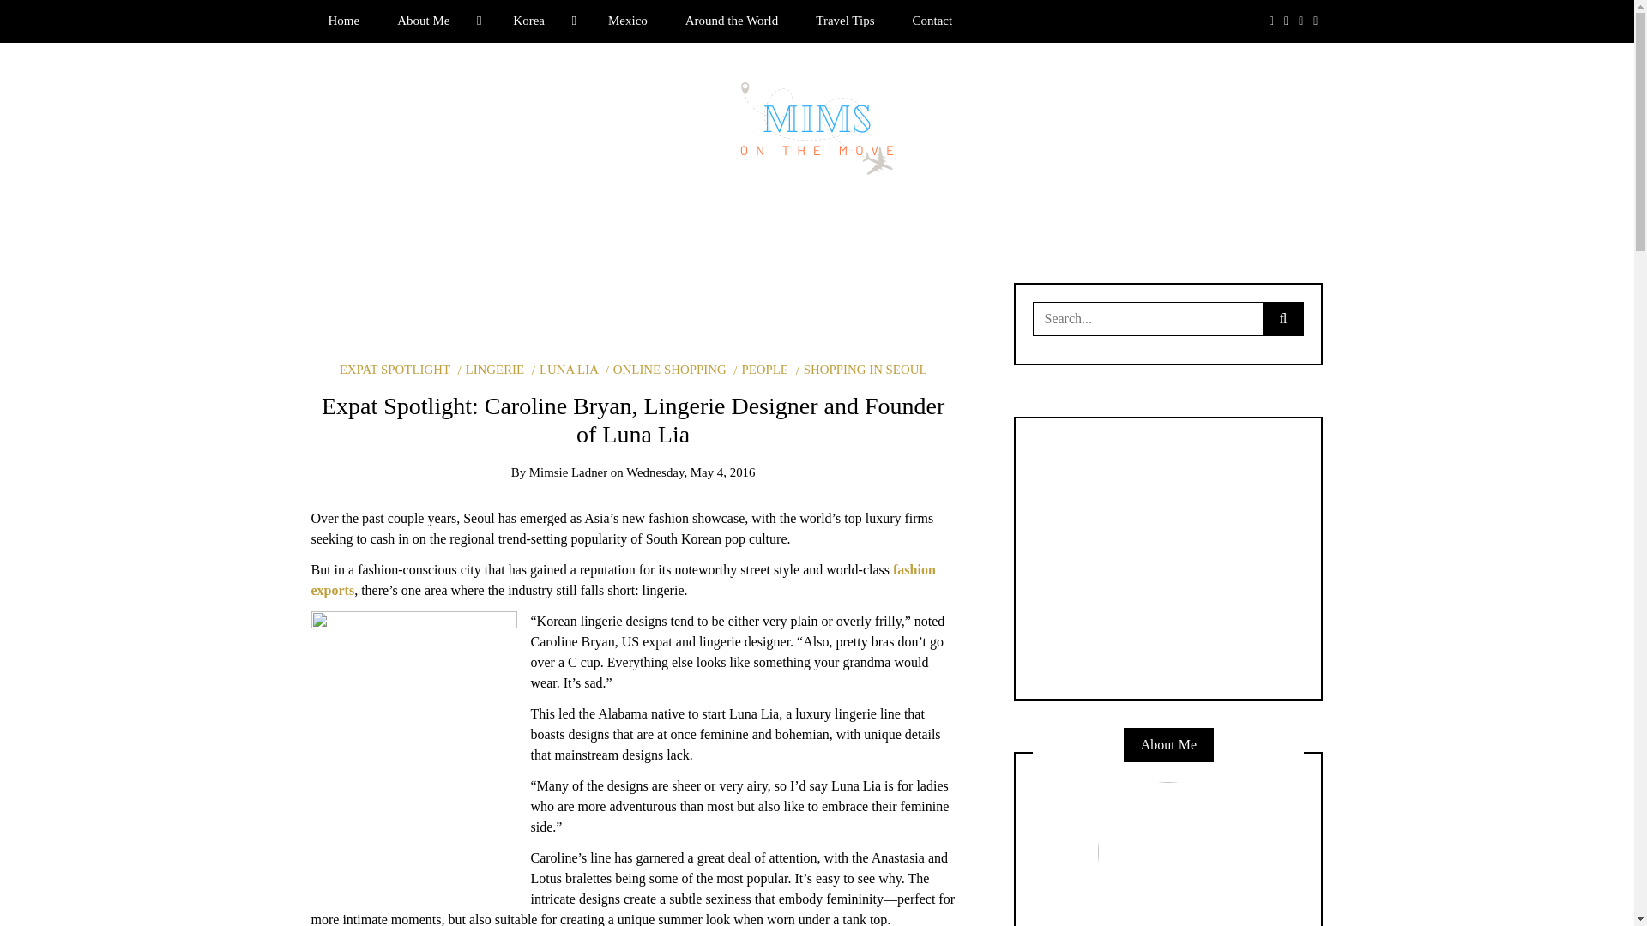 This screenshot has width=1647, height=926. Describe the element at coordinates (568, 472) in the screenshot. I see `Mimsie Ladner` at that location.